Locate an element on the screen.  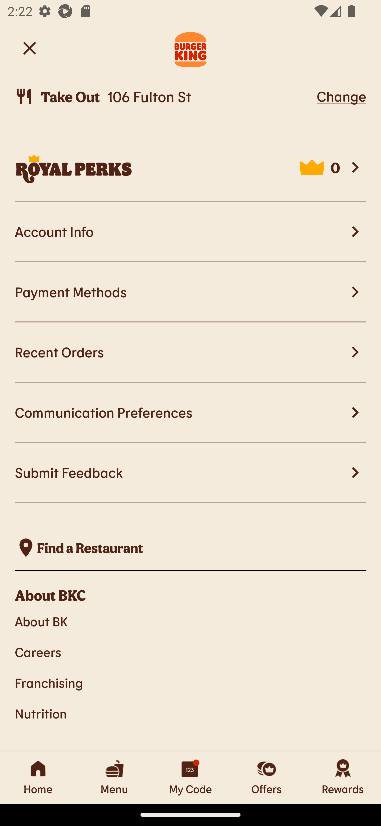
Payment Methods Payment Methods  is located at coordinates (190, 292).